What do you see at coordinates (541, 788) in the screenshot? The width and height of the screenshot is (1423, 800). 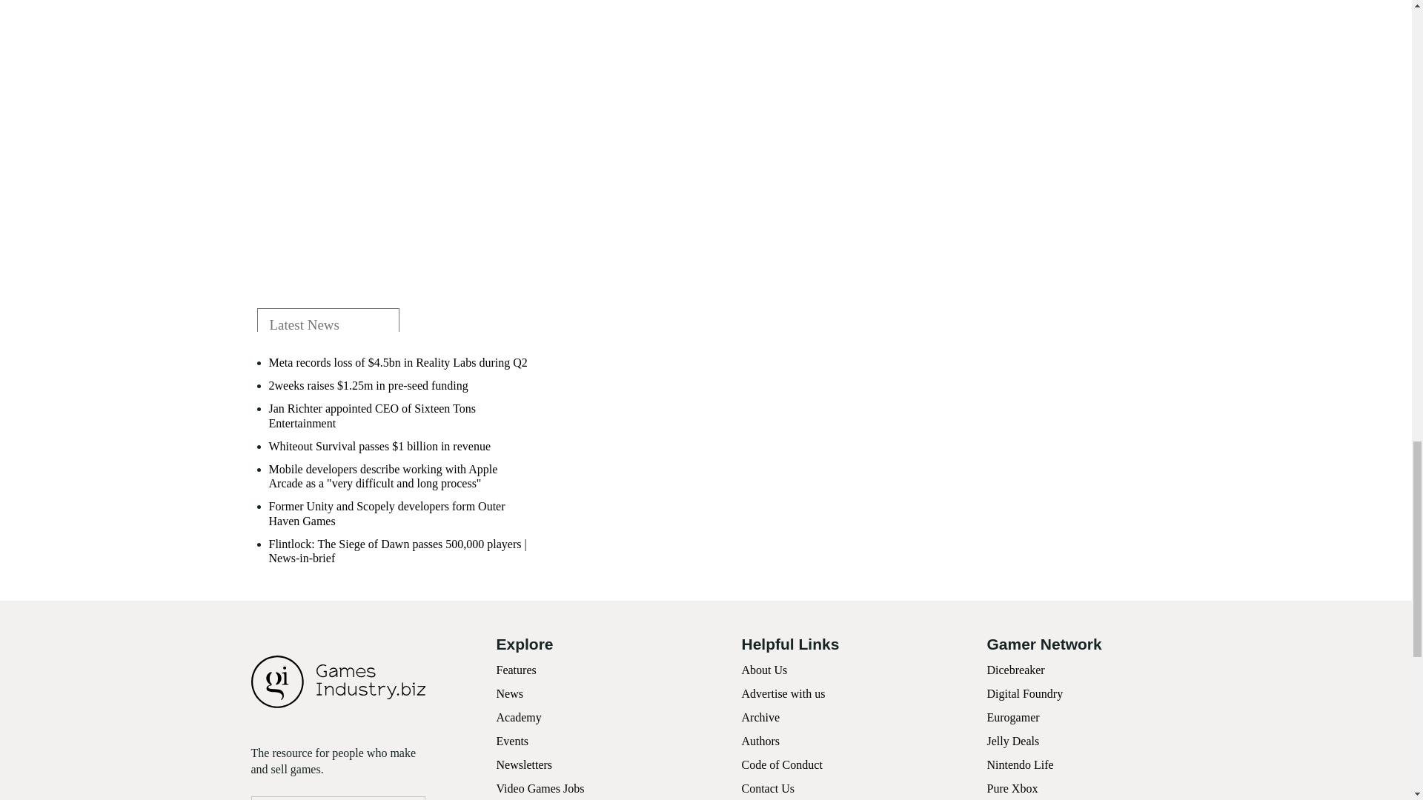 I see `Video Games Jobs` at bounding box center [541, 788].